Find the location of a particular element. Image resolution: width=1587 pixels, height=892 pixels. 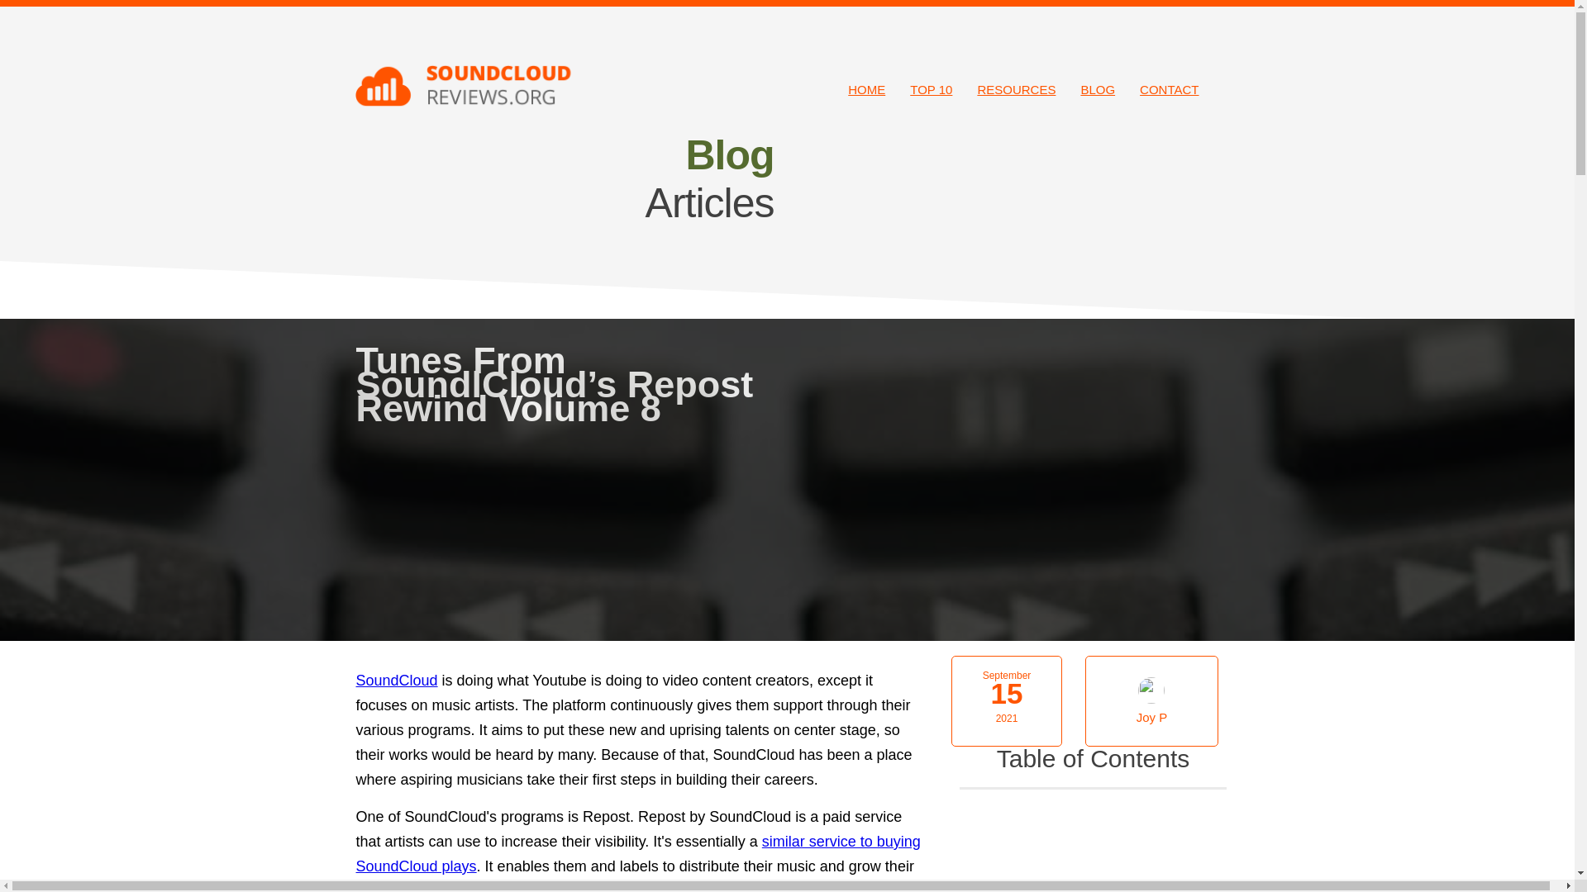

RESOURCES is located at coordinates (1015, 89).